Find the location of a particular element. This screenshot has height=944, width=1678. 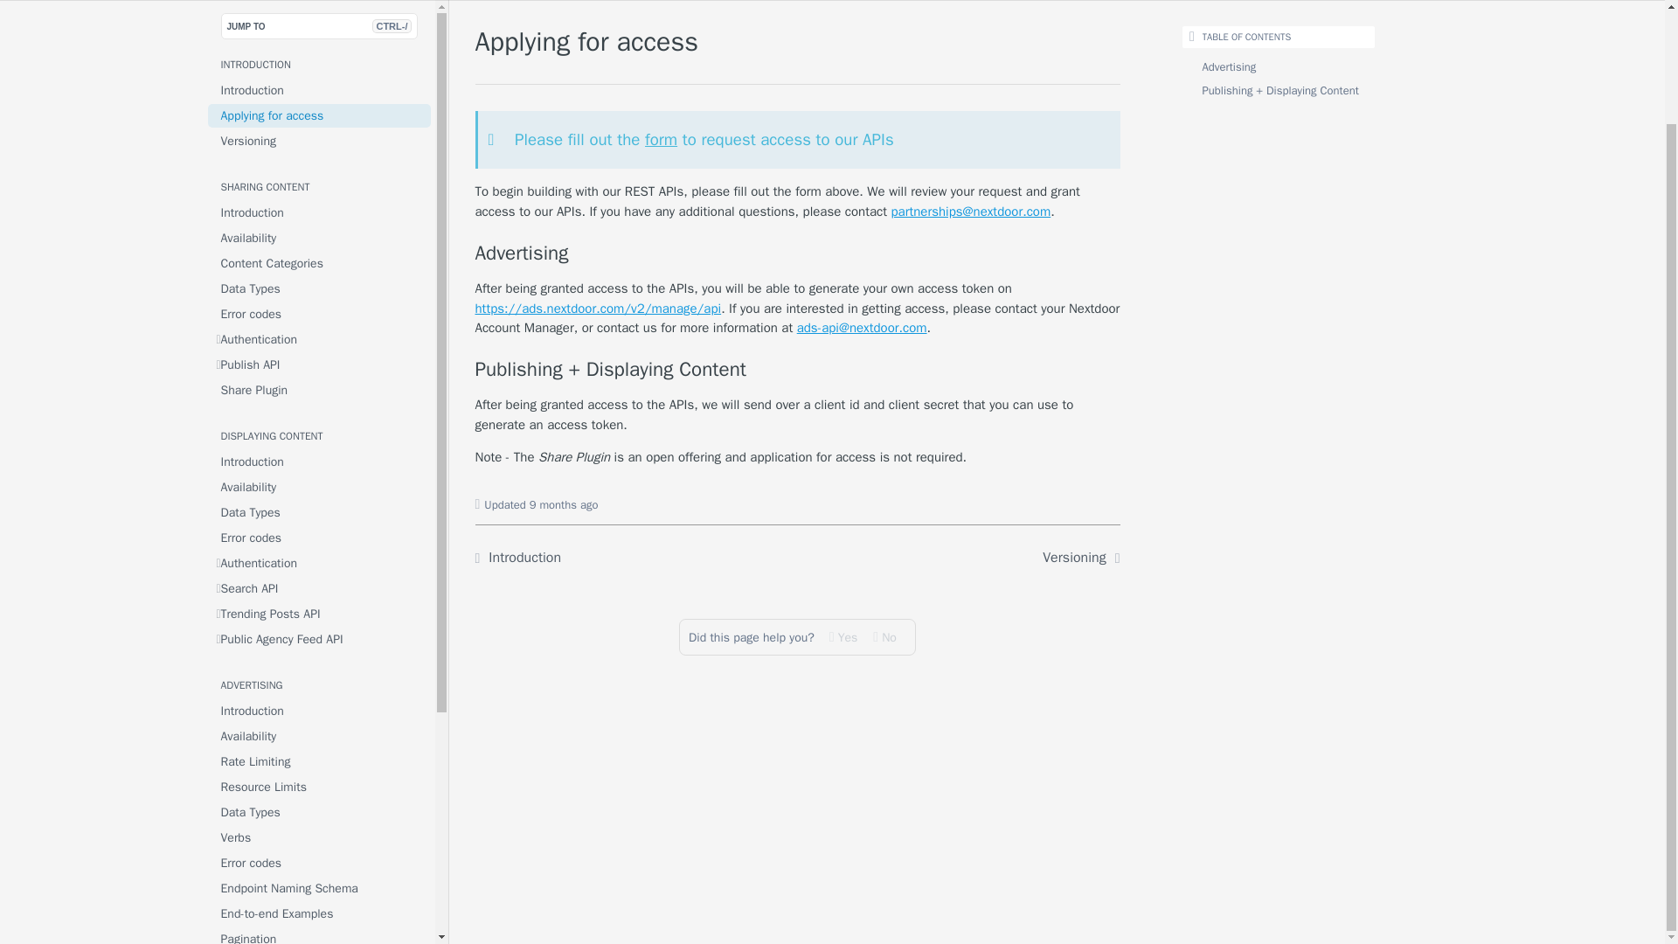

Applying for access is located at coordinates (320, 115).